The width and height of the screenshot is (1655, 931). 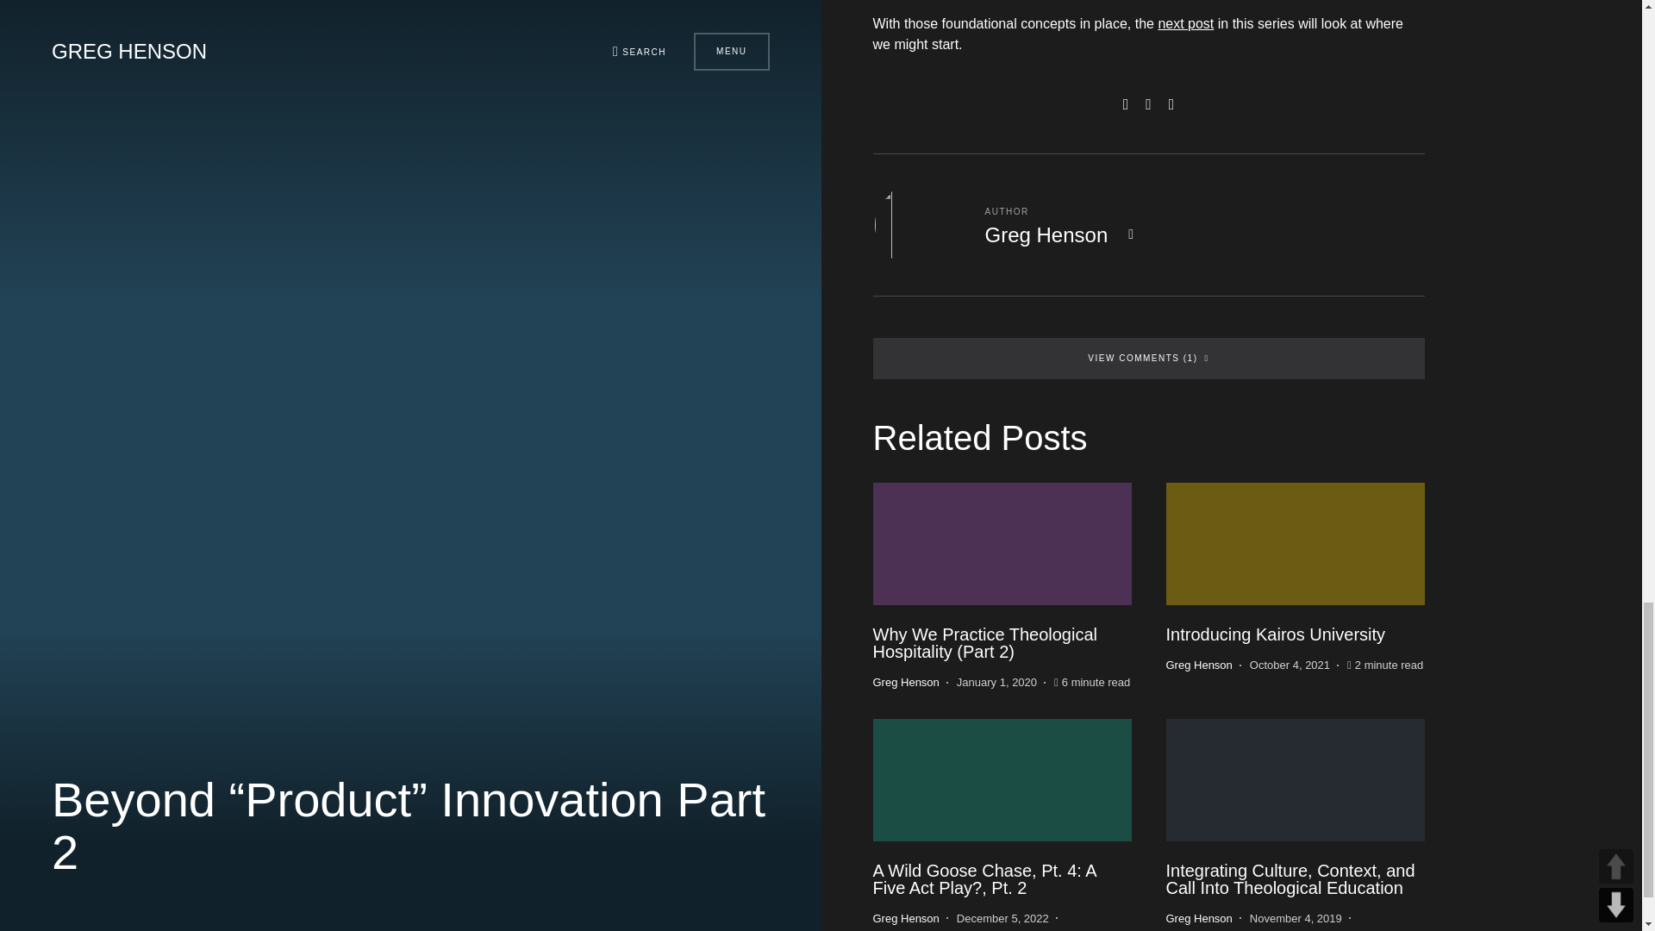 I want to click on Greg Henson, so click(x=1046, y=234).